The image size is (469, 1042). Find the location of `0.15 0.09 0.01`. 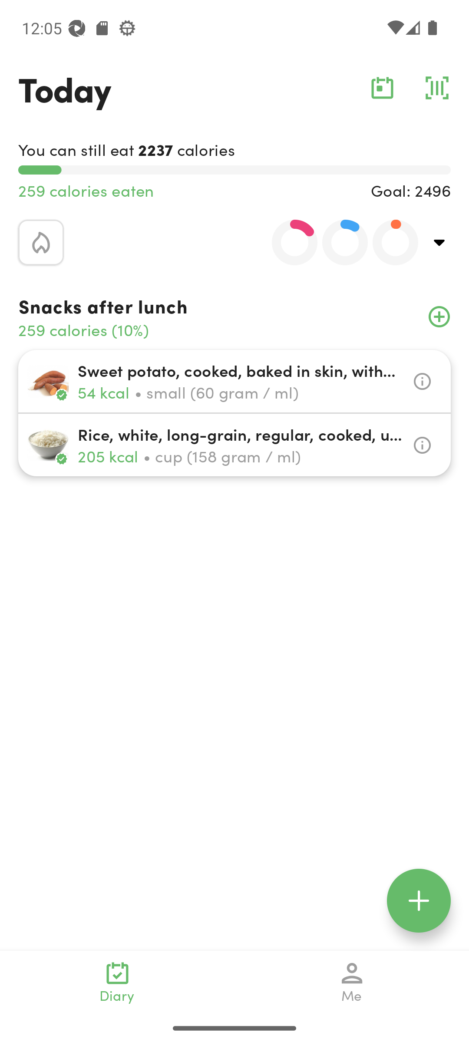

0.15 0.09 0.01 is located at coordinates (337, 242).